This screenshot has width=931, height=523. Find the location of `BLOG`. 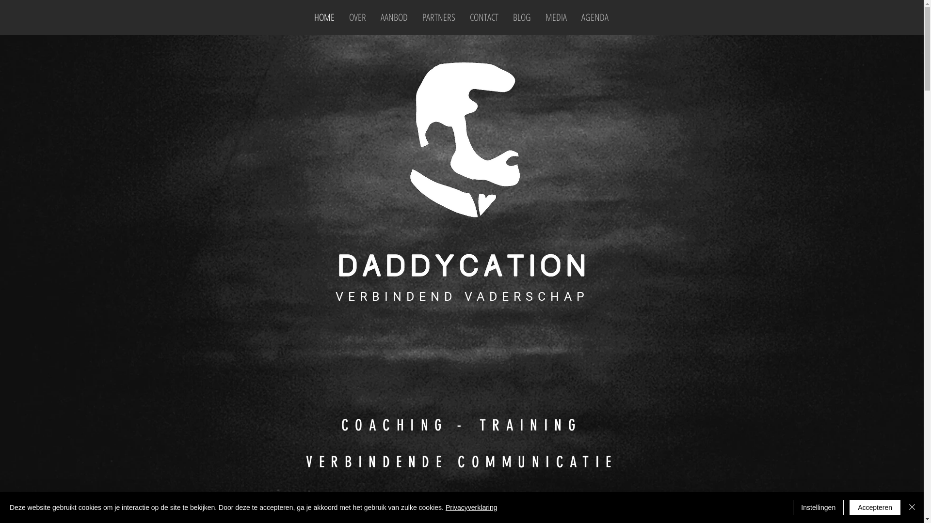

BLOG is located at coordinates (522, 17).